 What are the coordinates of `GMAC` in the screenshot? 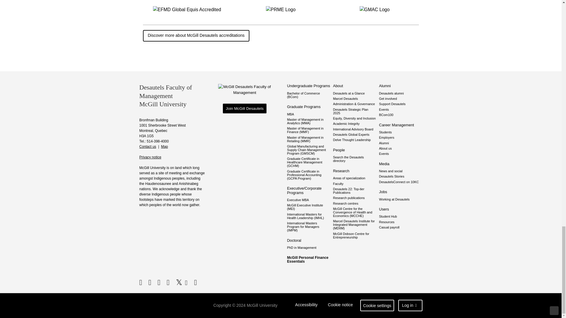 It's located at (374, 9).